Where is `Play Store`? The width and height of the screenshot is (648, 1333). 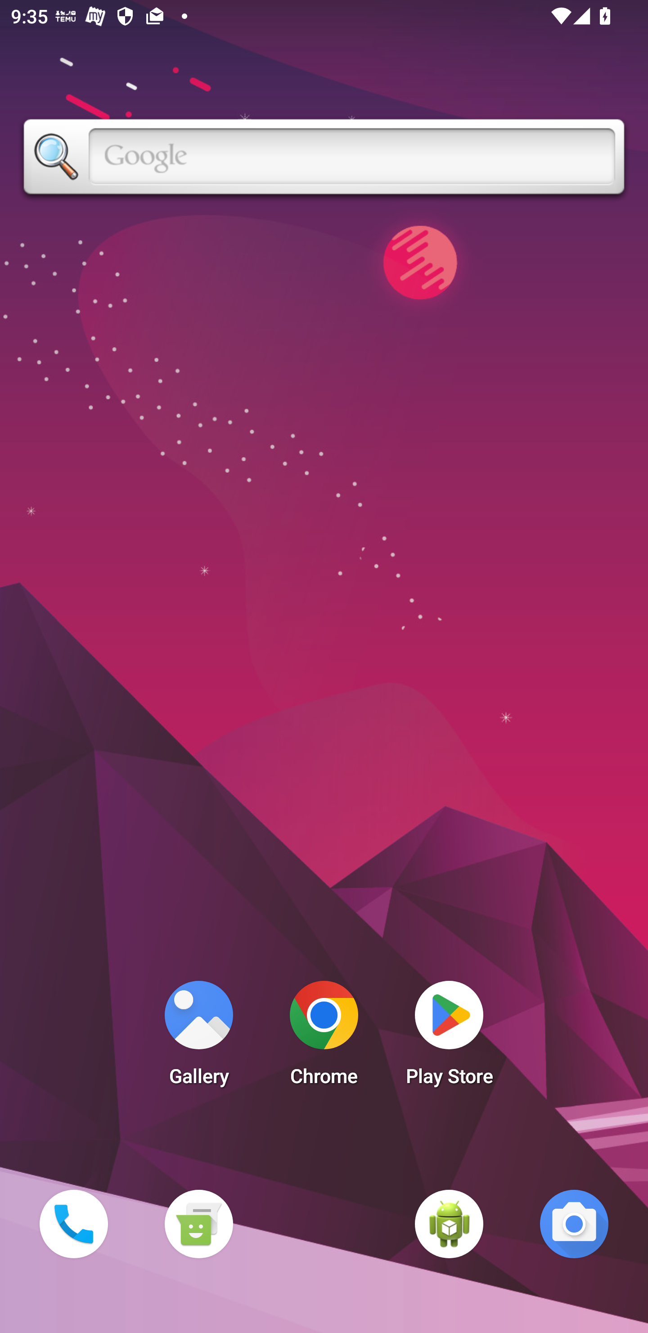 Play Store is located at coordinates (449, 1038).